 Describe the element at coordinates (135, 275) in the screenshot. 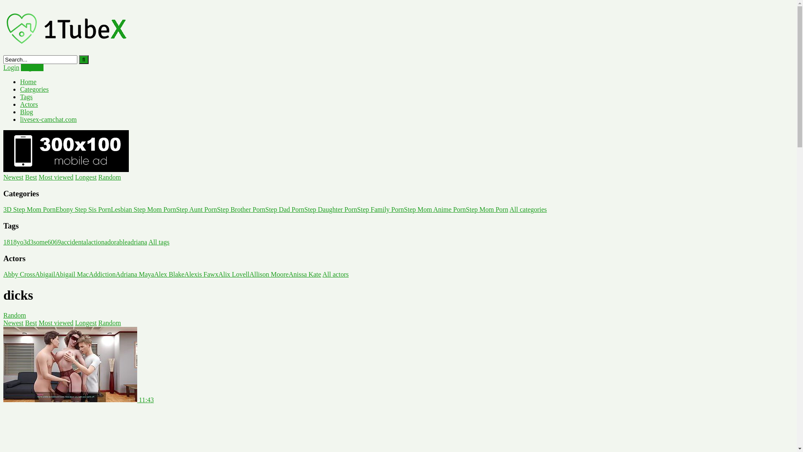

I see `Adriana Maya` at that location.